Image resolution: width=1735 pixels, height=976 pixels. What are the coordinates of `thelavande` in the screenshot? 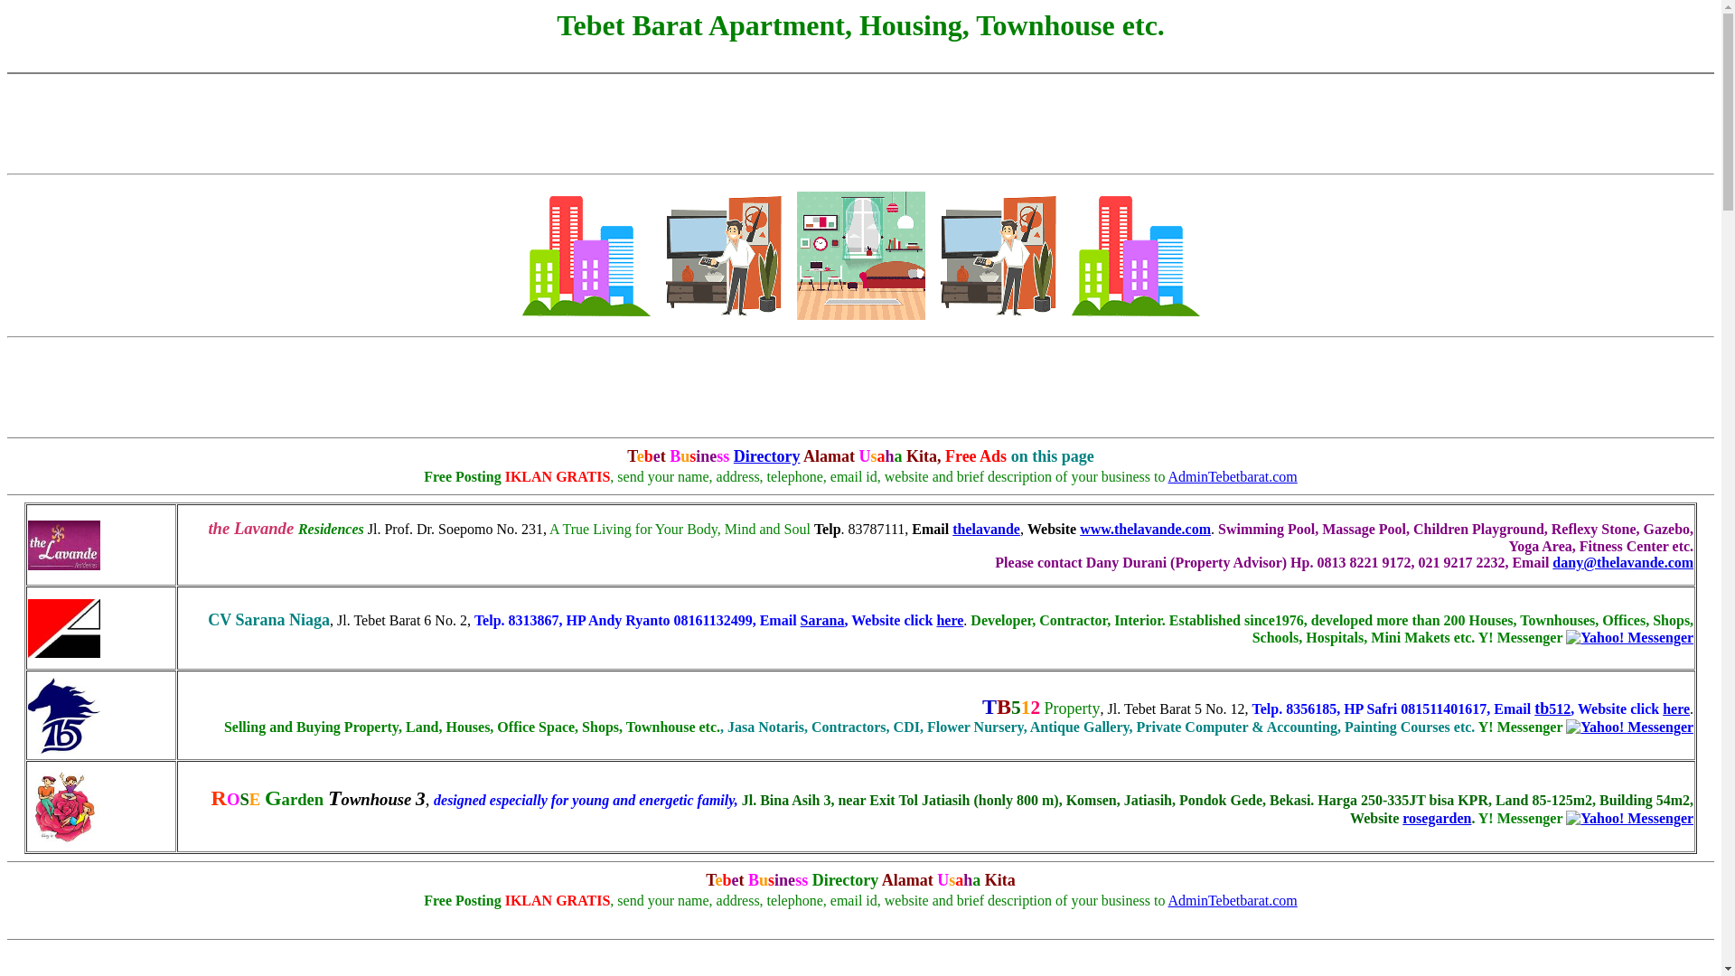 It's located at (986, 529).